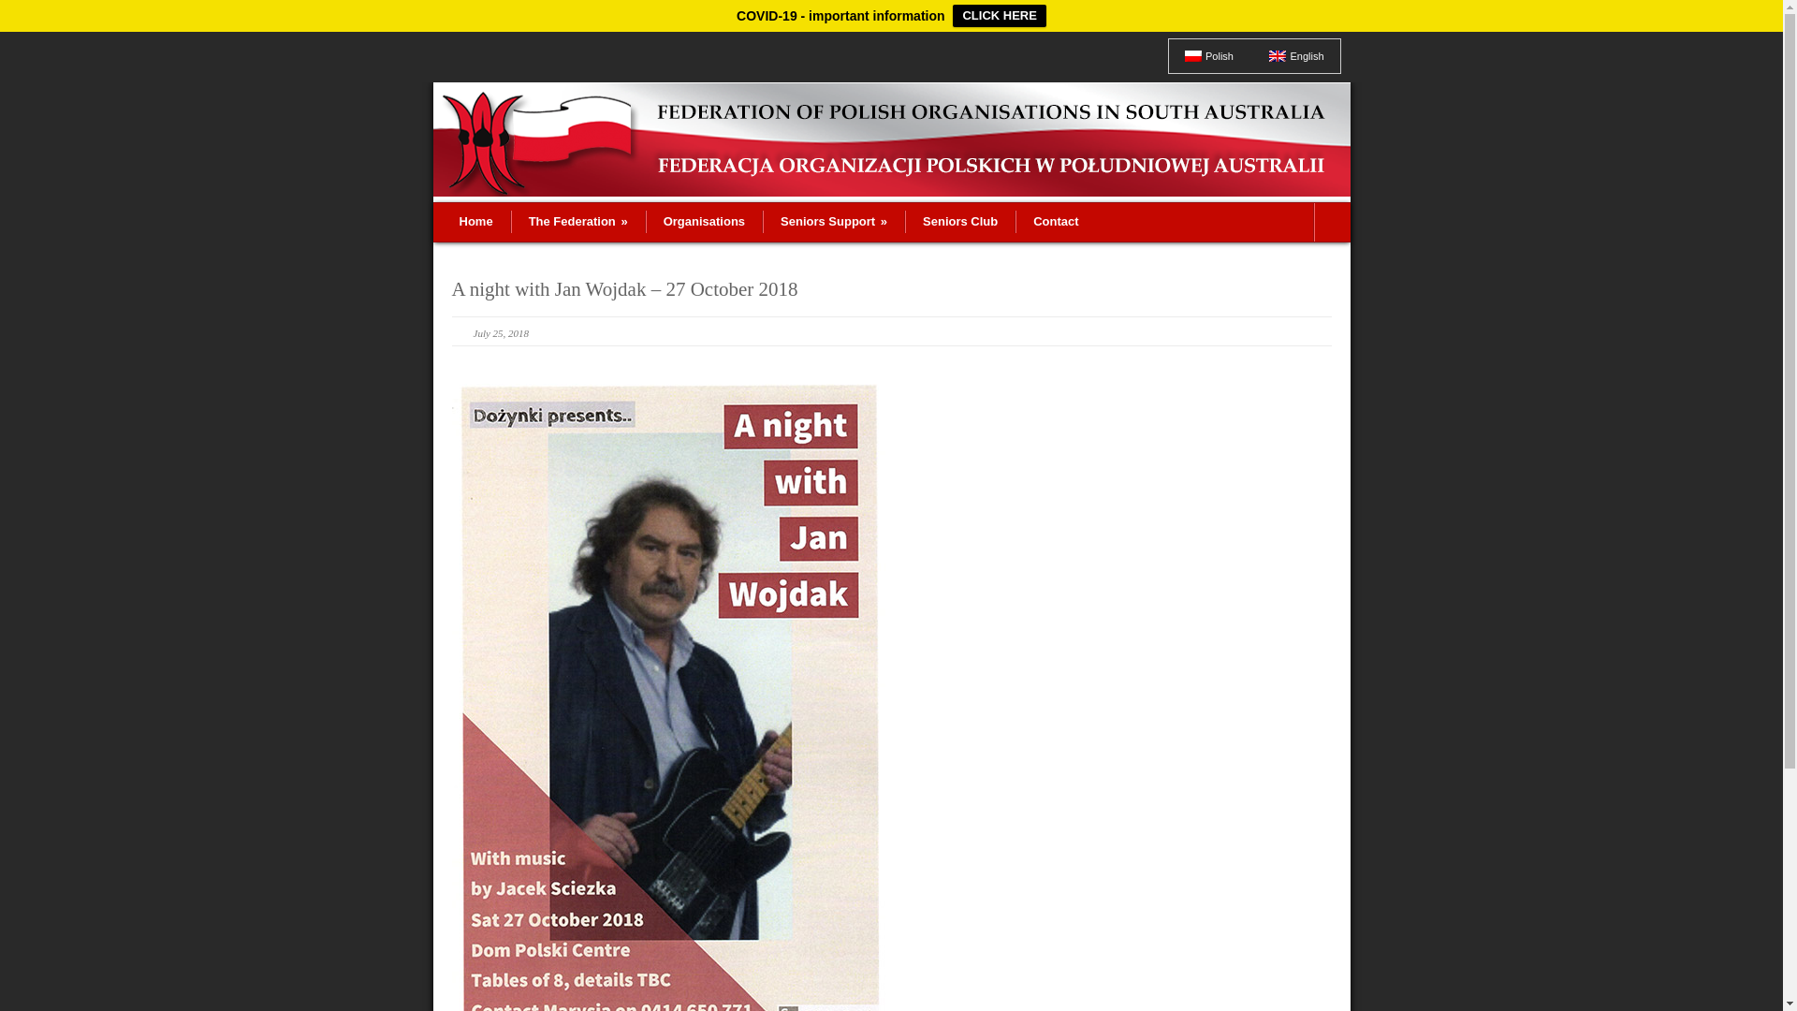  I want to click on Home, so click(475, 222).